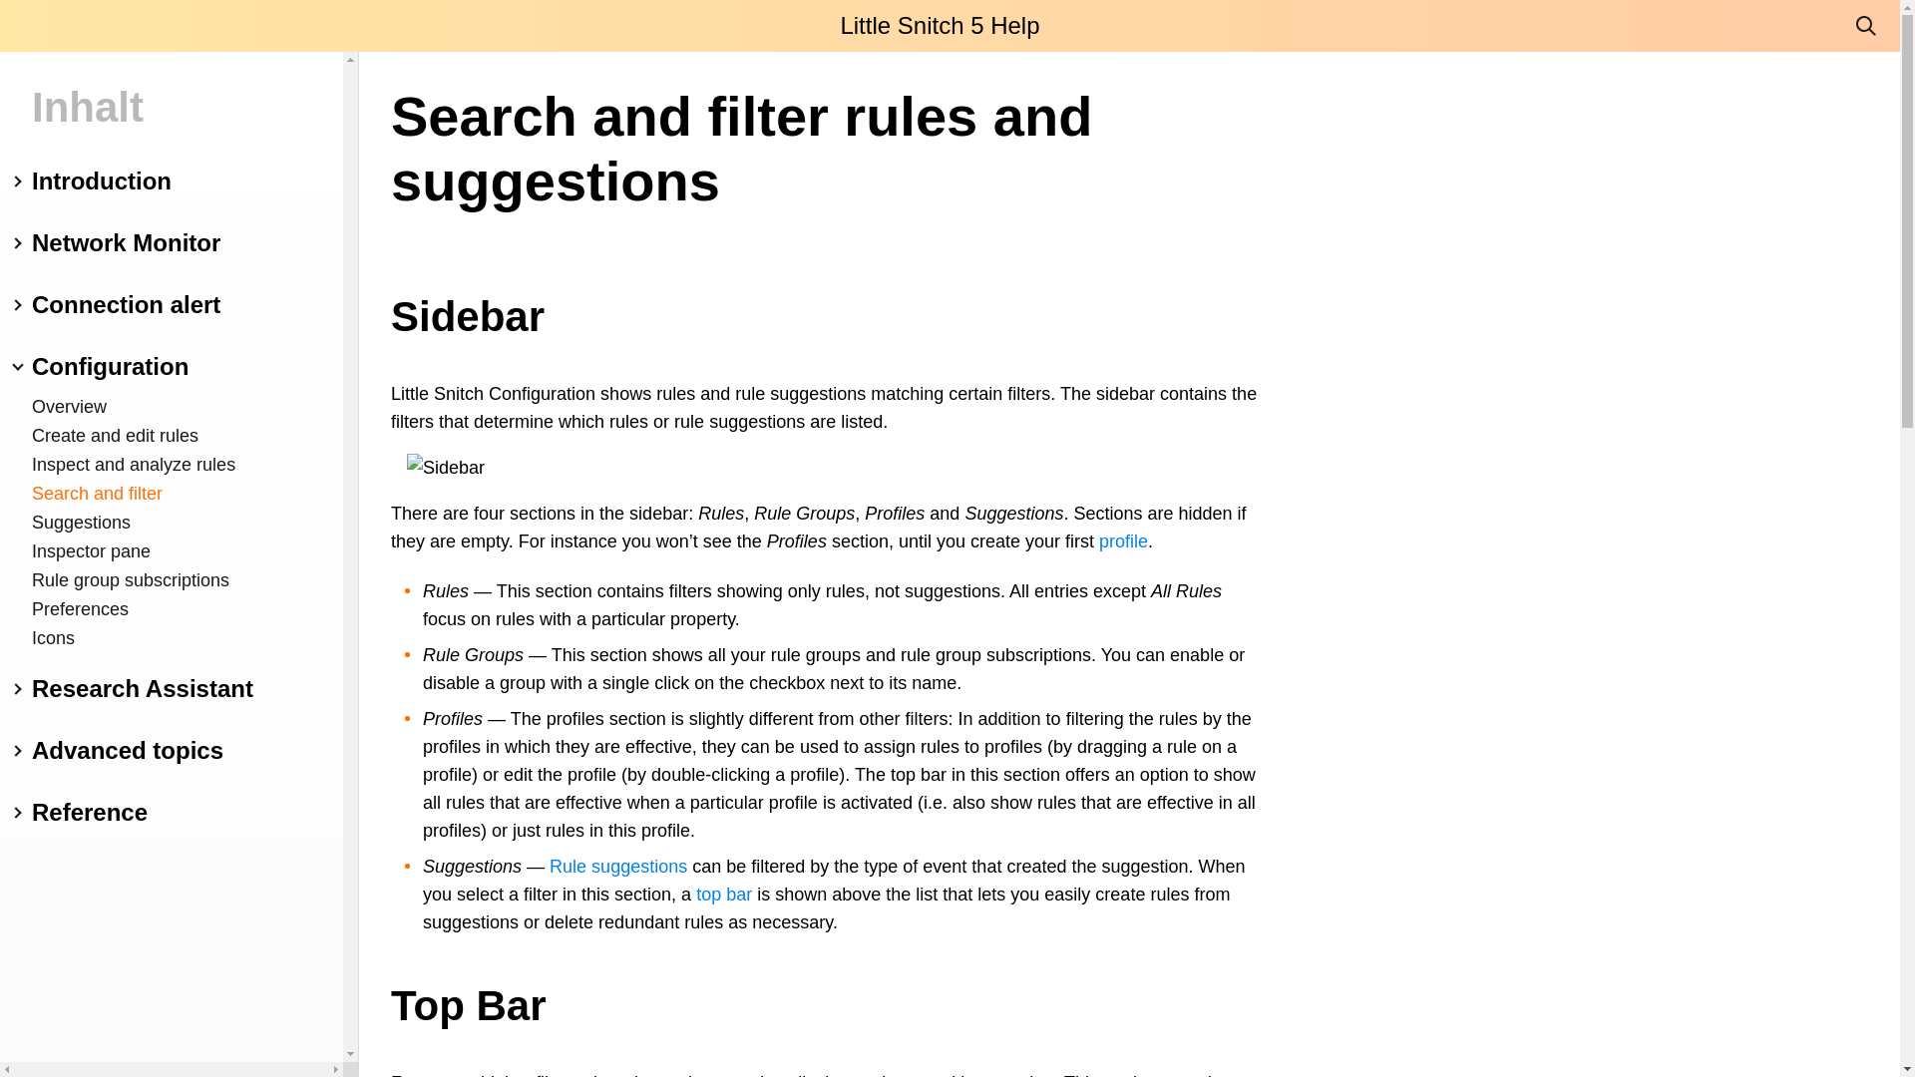 The image size is (1915, 1077). What do you see at coordinates (172, 638) in the screenshot?
I see `Icons` at bounding box center [172, 638].